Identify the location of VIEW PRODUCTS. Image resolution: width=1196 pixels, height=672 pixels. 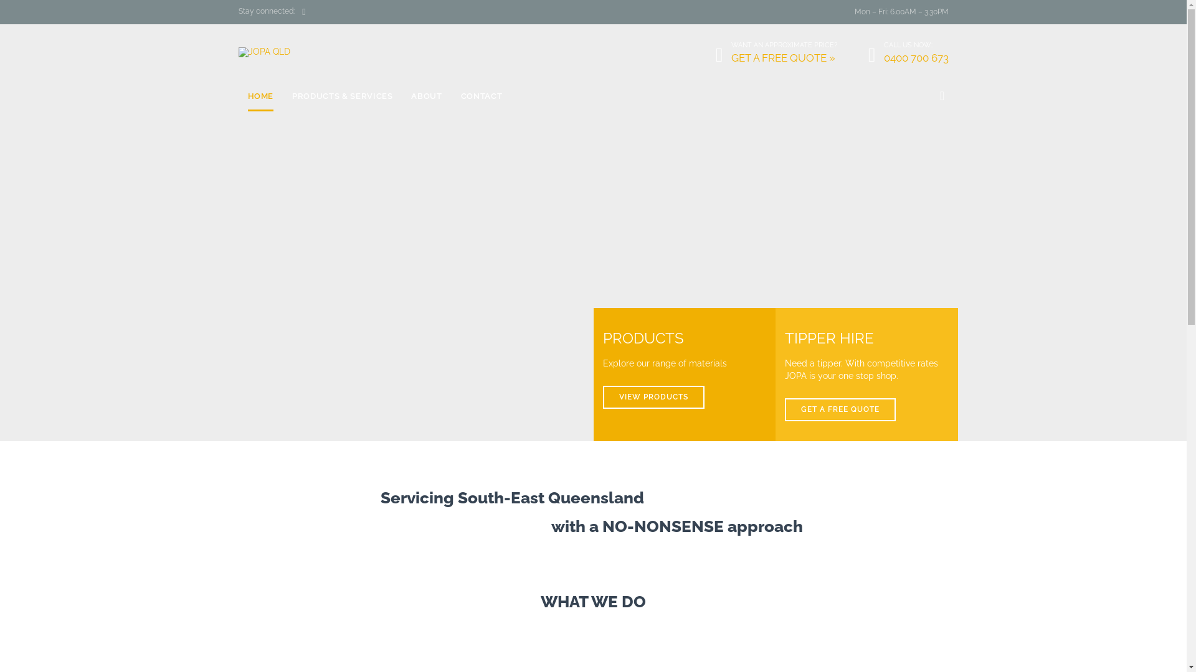
(654, 398).